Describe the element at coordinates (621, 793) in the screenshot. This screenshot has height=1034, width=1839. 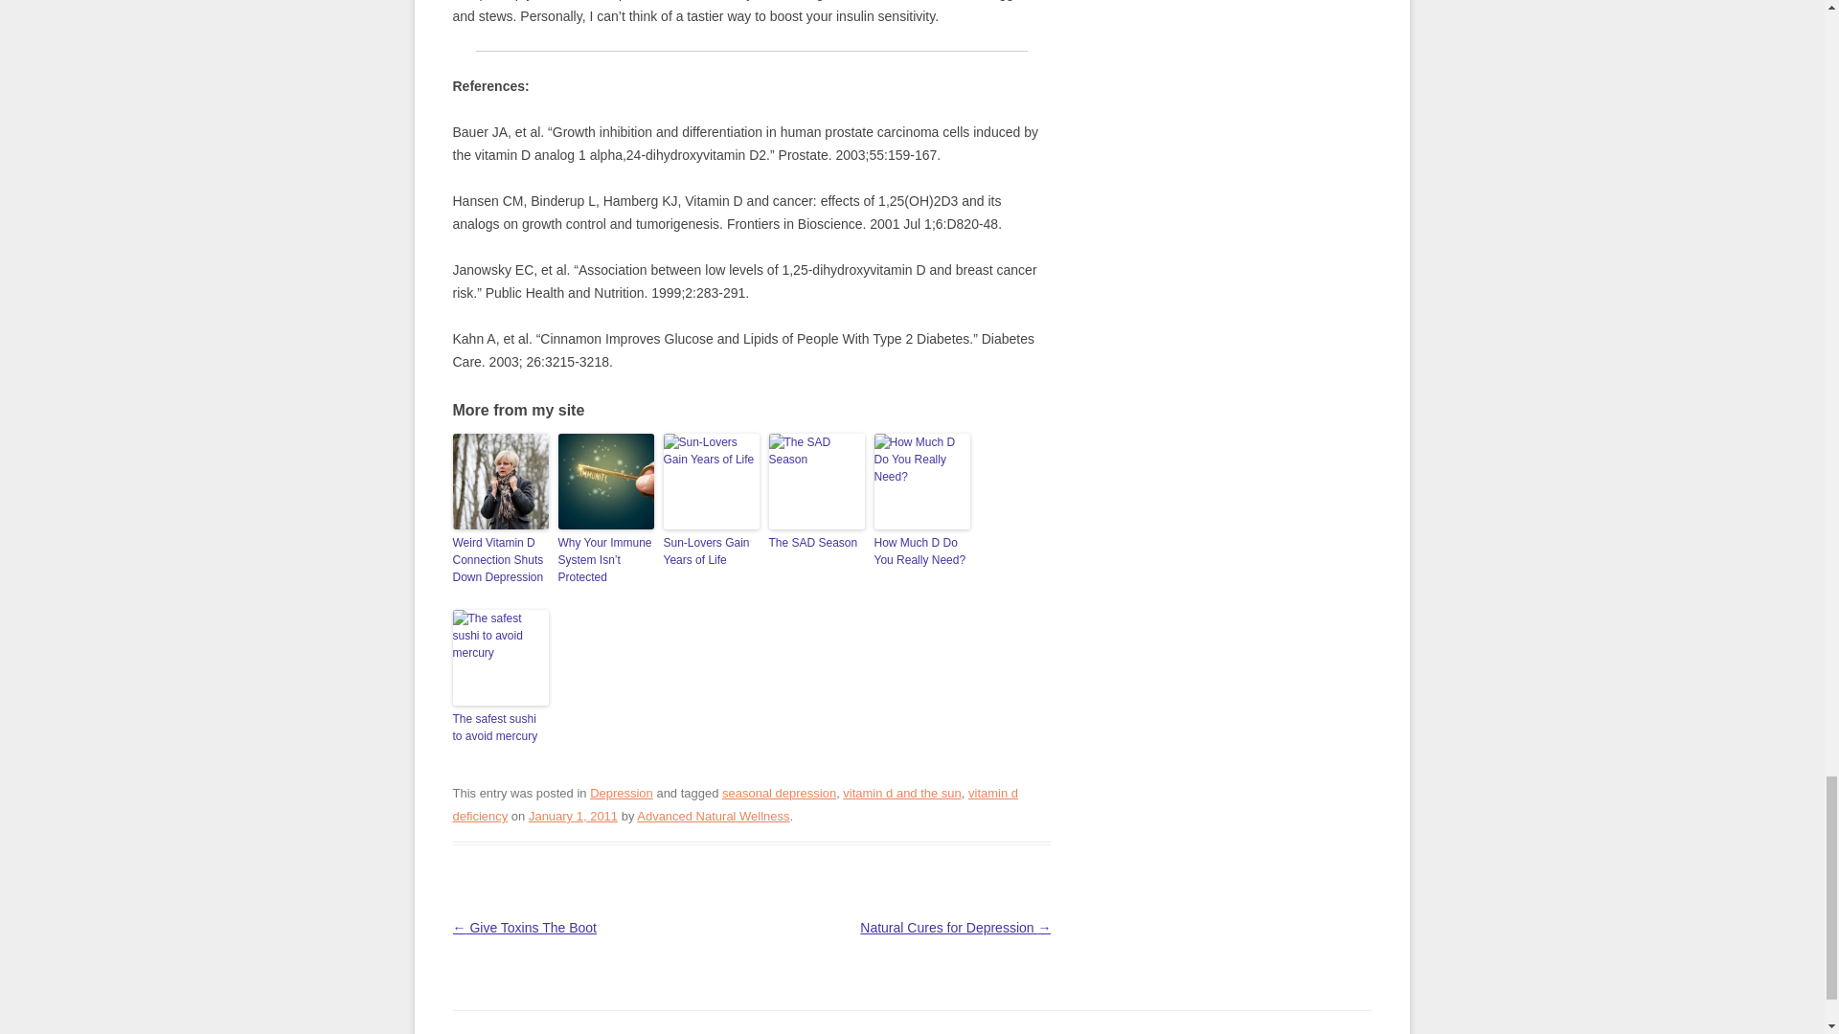
I see `Depression` at that location.